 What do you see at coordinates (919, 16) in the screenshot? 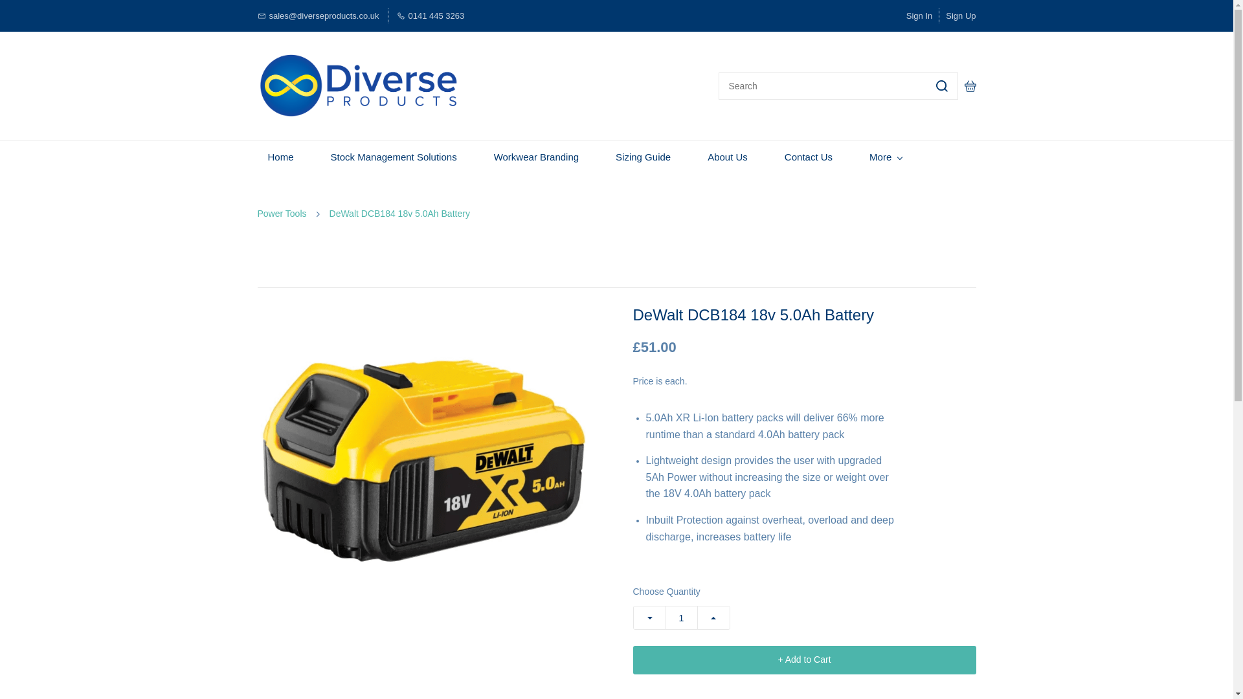
I see `Sign In` at bounding box center [919, 16].